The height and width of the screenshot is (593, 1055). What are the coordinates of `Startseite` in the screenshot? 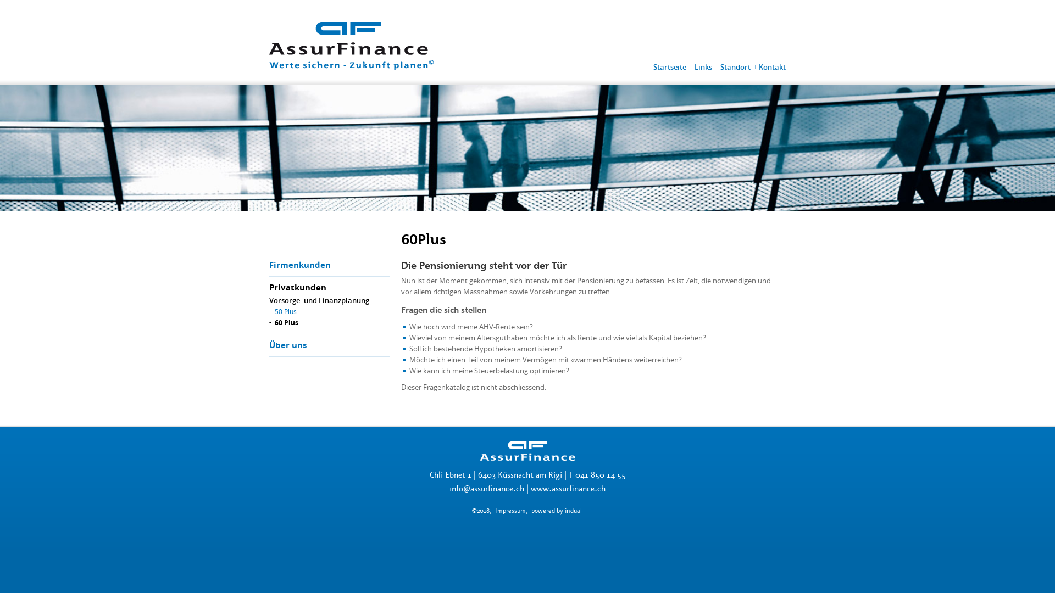 It's located at (670, 67).